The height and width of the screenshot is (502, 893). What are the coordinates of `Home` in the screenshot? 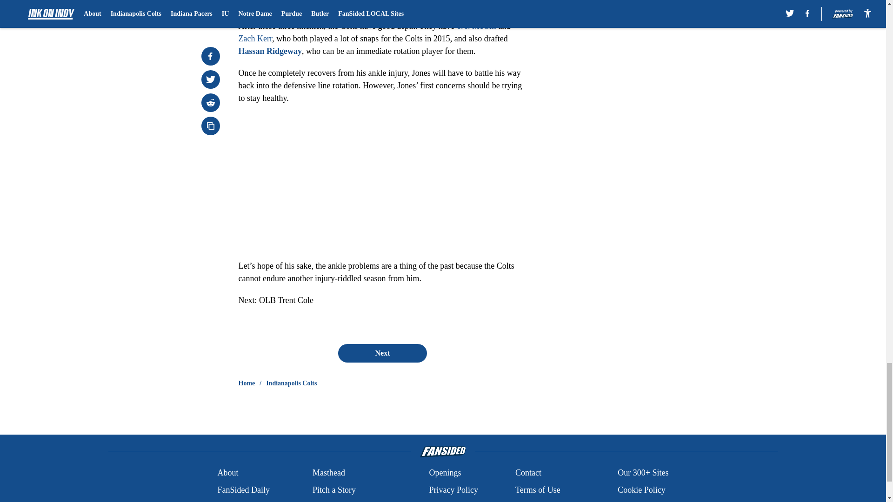 It's located at (247, 383).